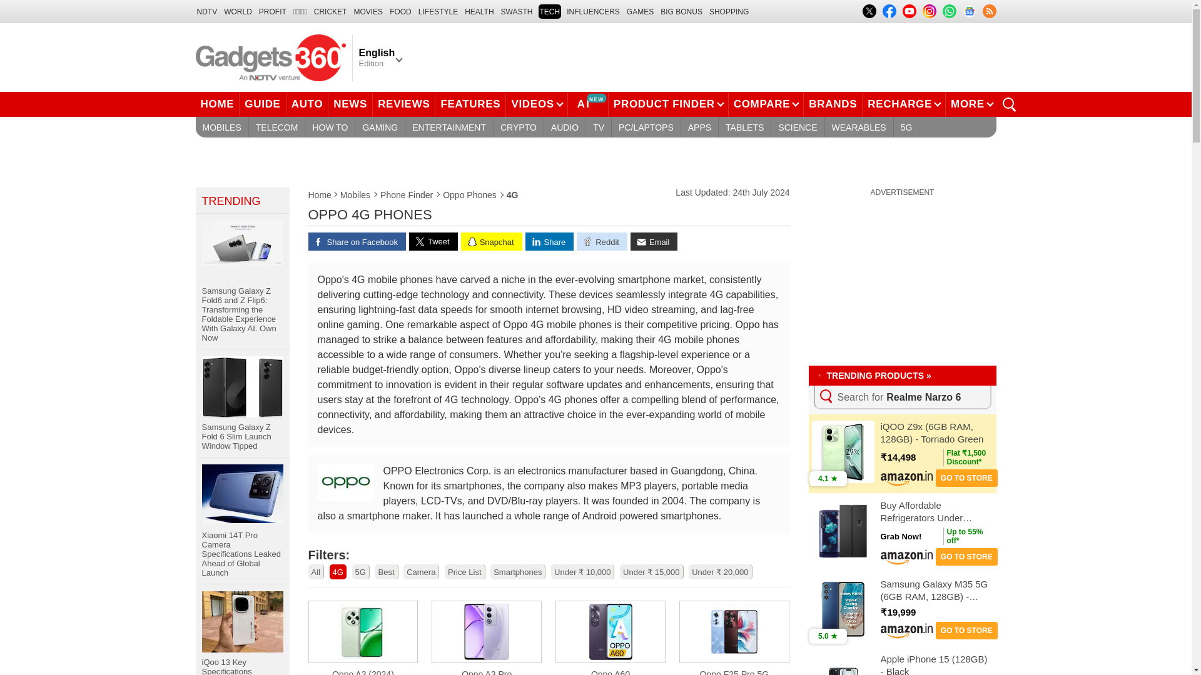 This screenshot has width=1201, height=675. What do you see at coordinates (330, 11) in the screenshot?
I see `Cricket` at bounding box center [330, 11].